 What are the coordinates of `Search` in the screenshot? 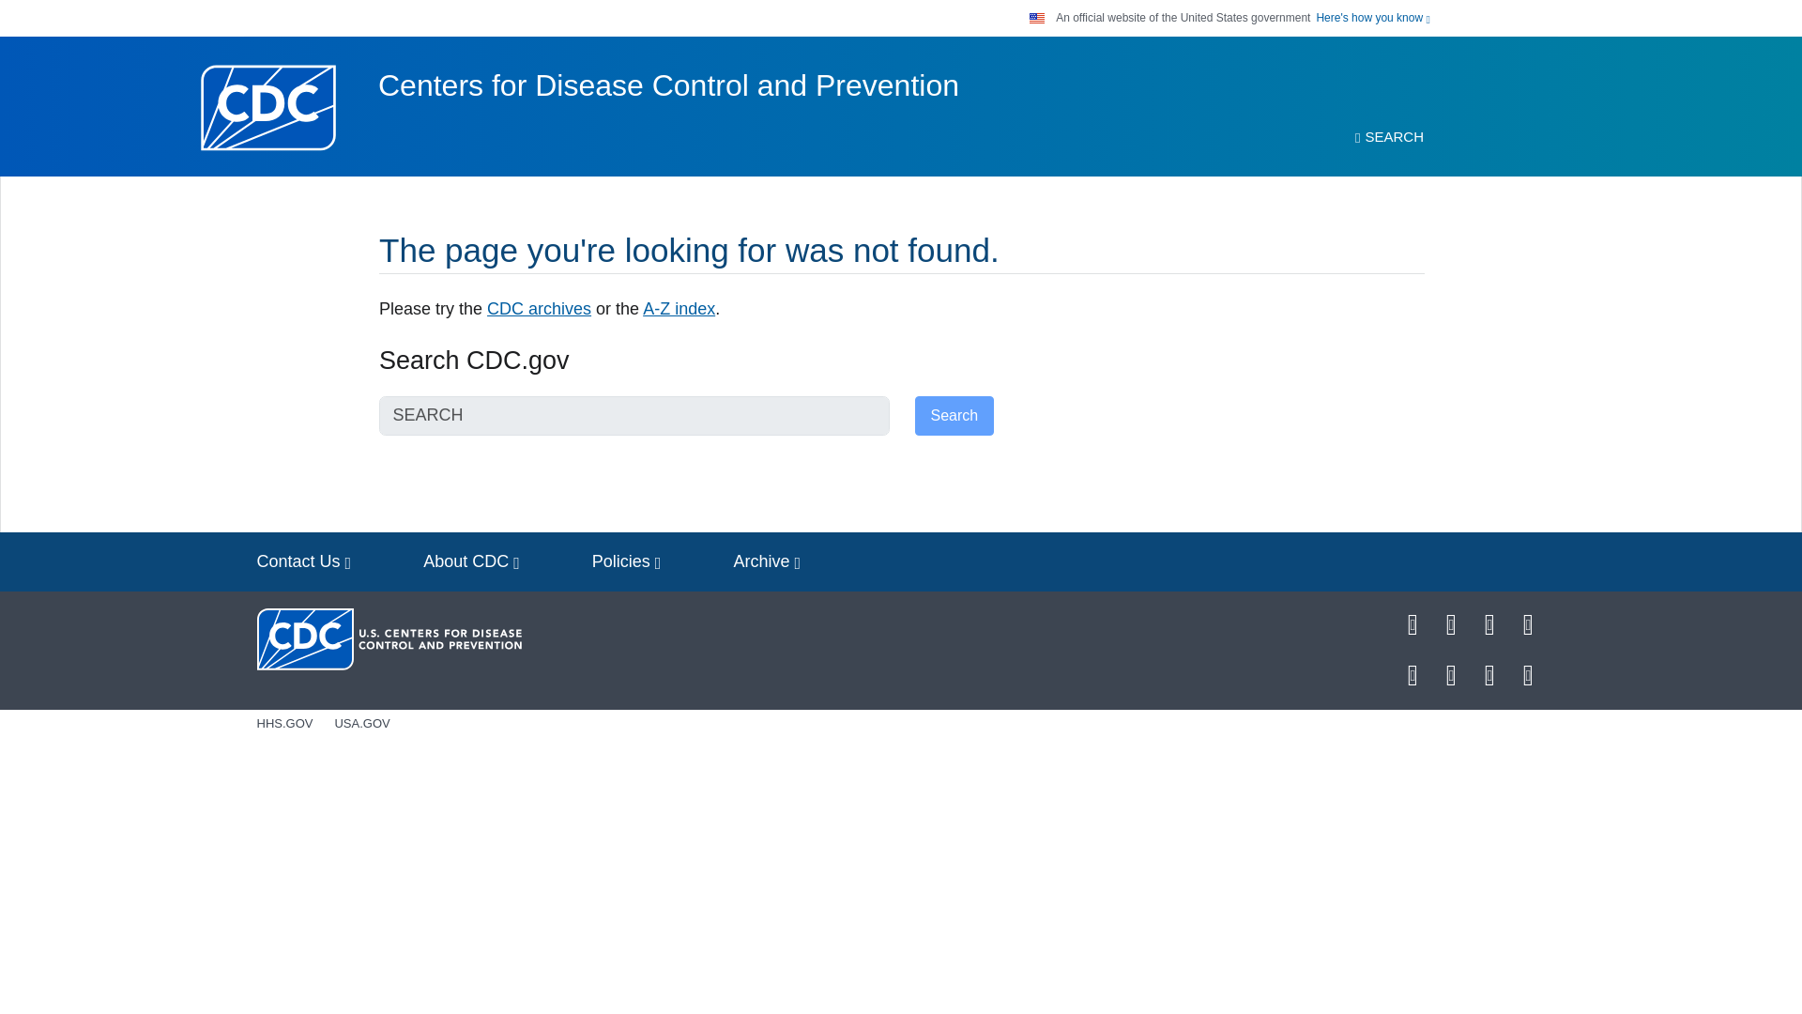 It's located at (954, 416).